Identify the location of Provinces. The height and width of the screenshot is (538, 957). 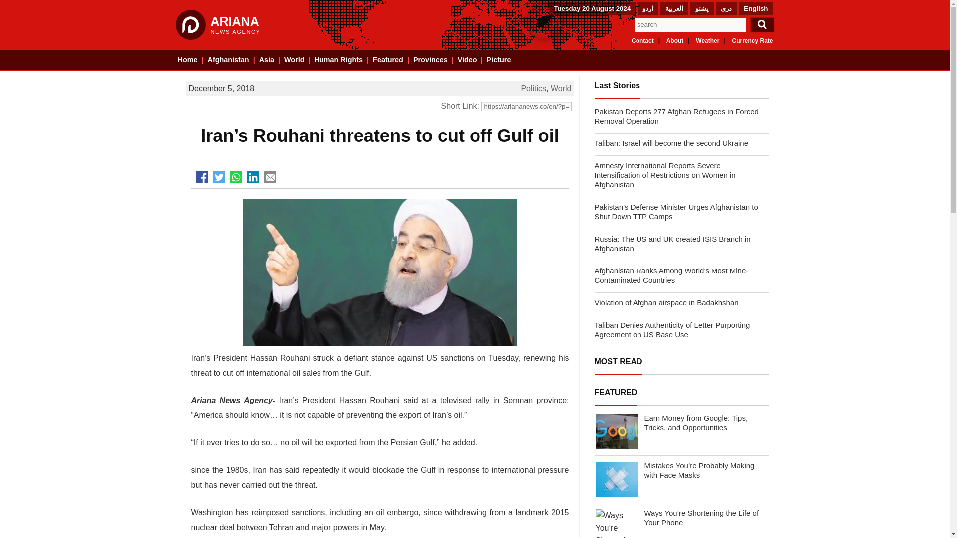
(431, 60).